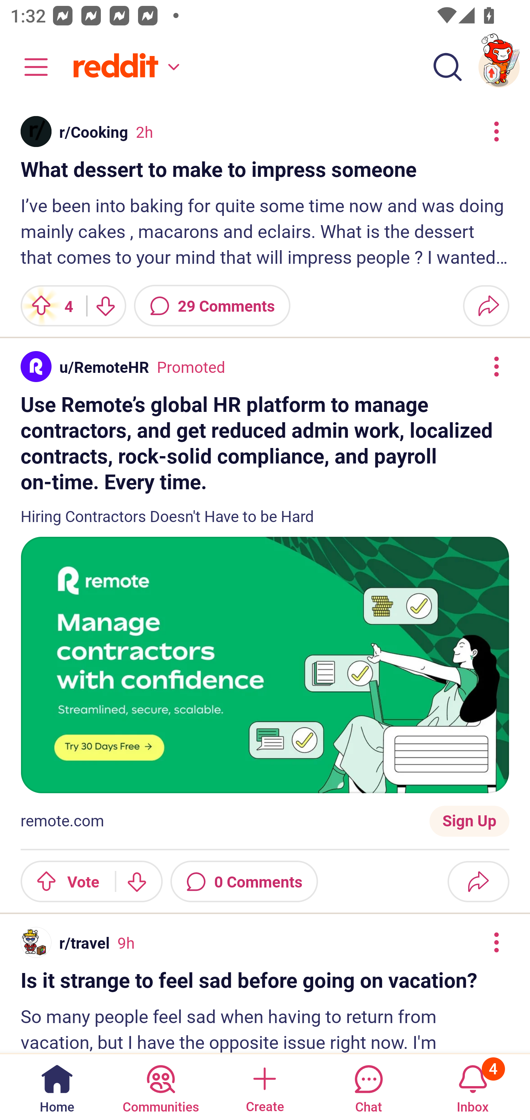 The height and width of the screenshot is (1120, 530). I want to click on Inbox, has 4 notifications 4 Inbox, so click(473, 1086).